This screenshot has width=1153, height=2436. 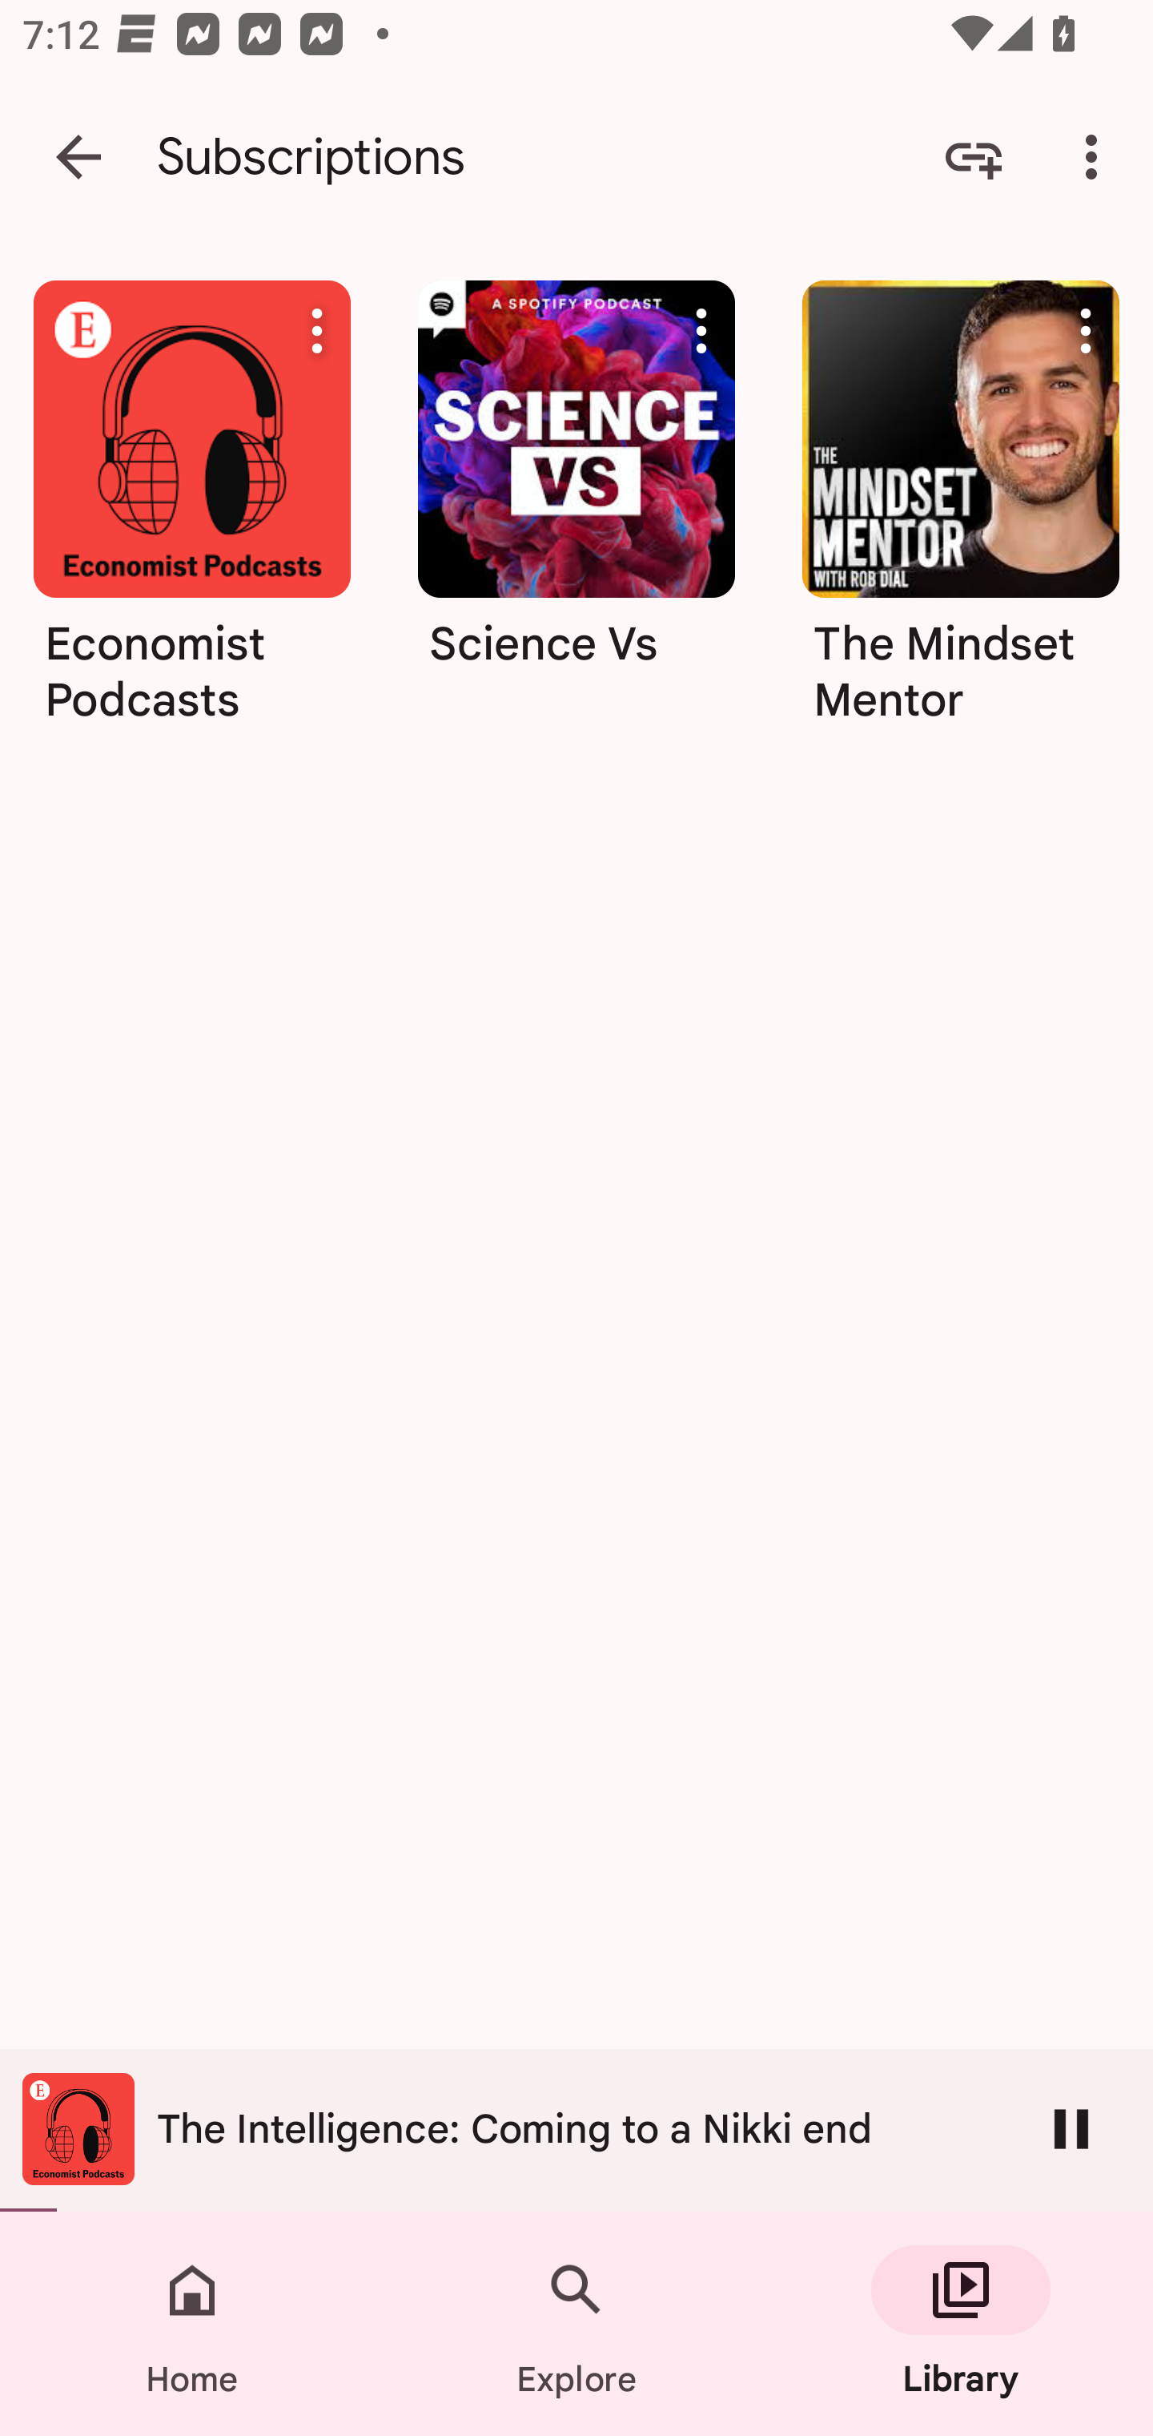 What do you see at coordinates (974, 157) in the screenshot?
I see `Add by RSS feed` at bounding box center [974, 157].